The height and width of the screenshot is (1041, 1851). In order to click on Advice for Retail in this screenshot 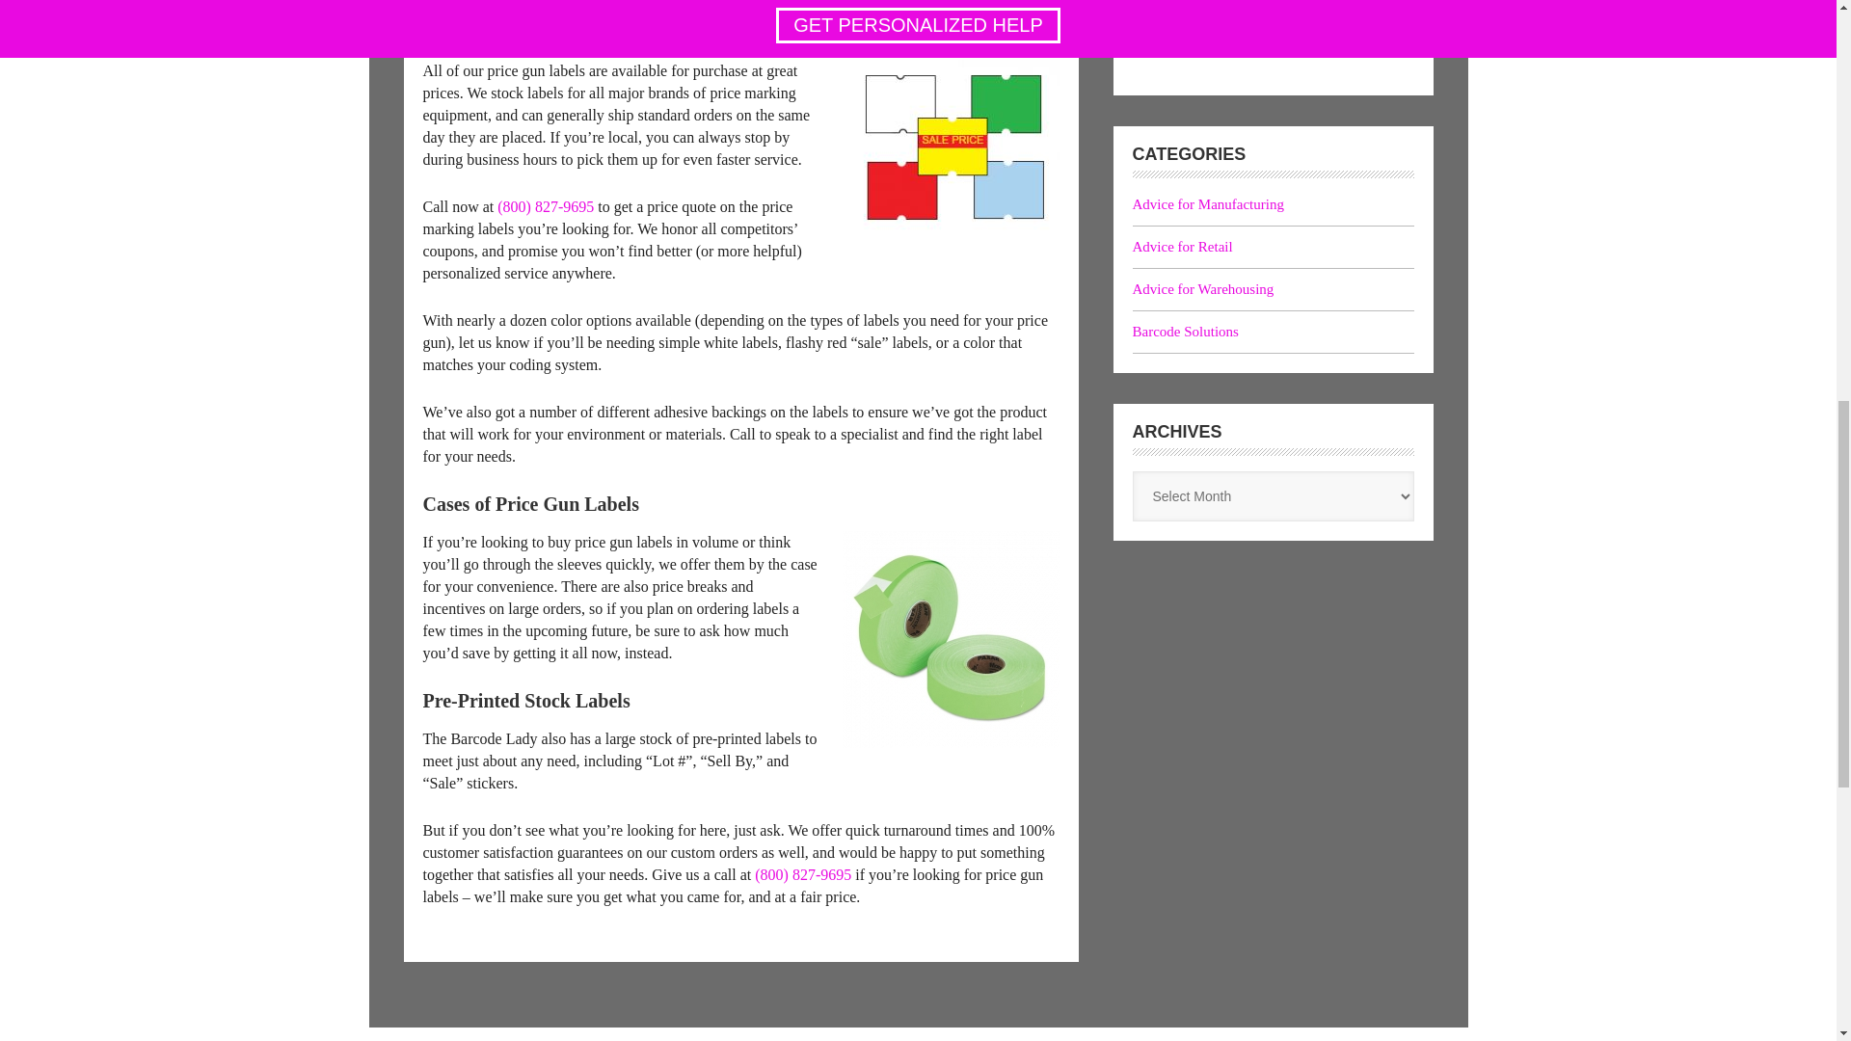, I will do `click(1182, 247)`.